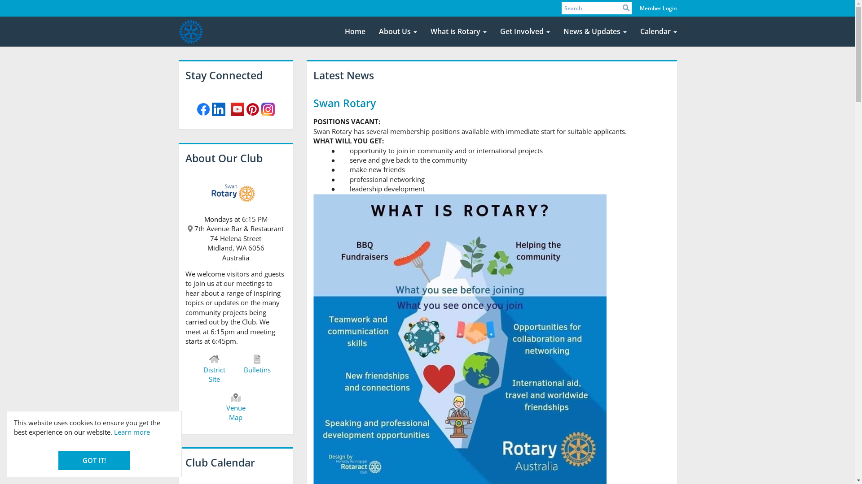  I want to click on Calendar, so click(658, 32).